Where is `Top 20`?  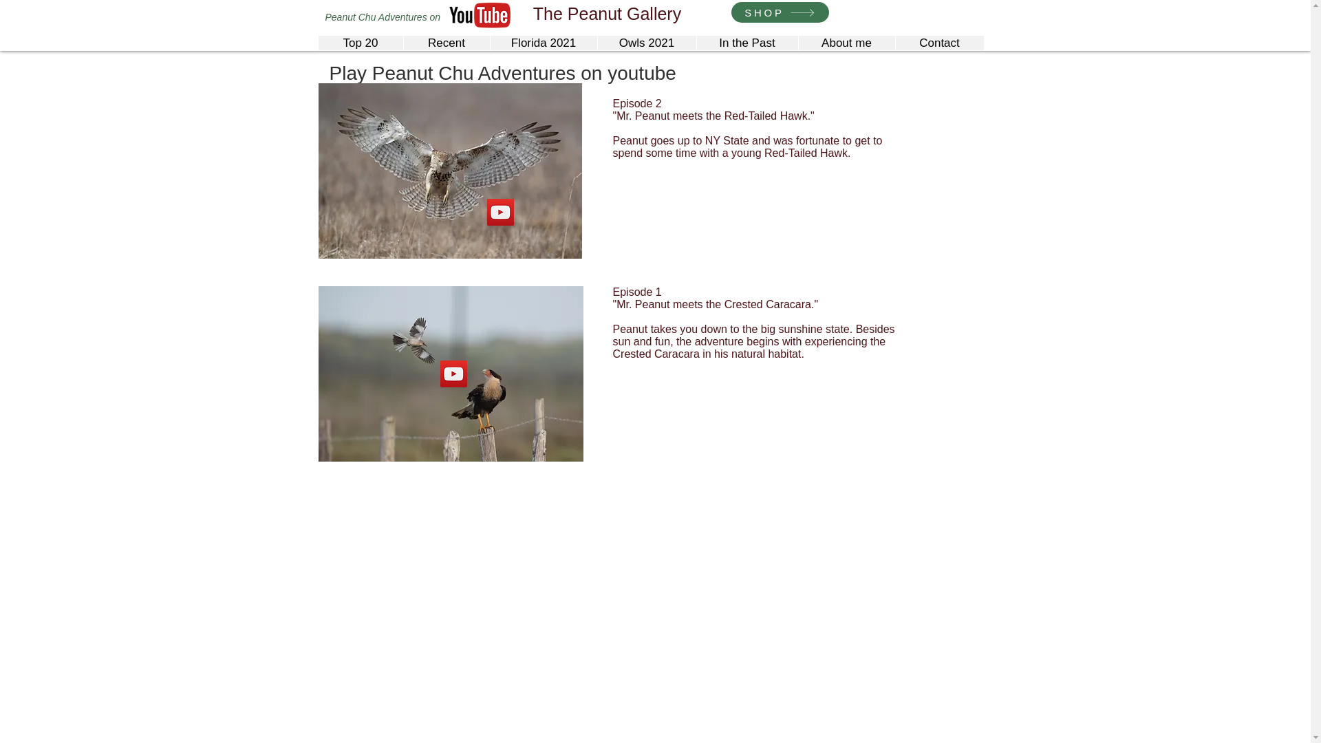 Top 20 is located at coordinates (361, 43).